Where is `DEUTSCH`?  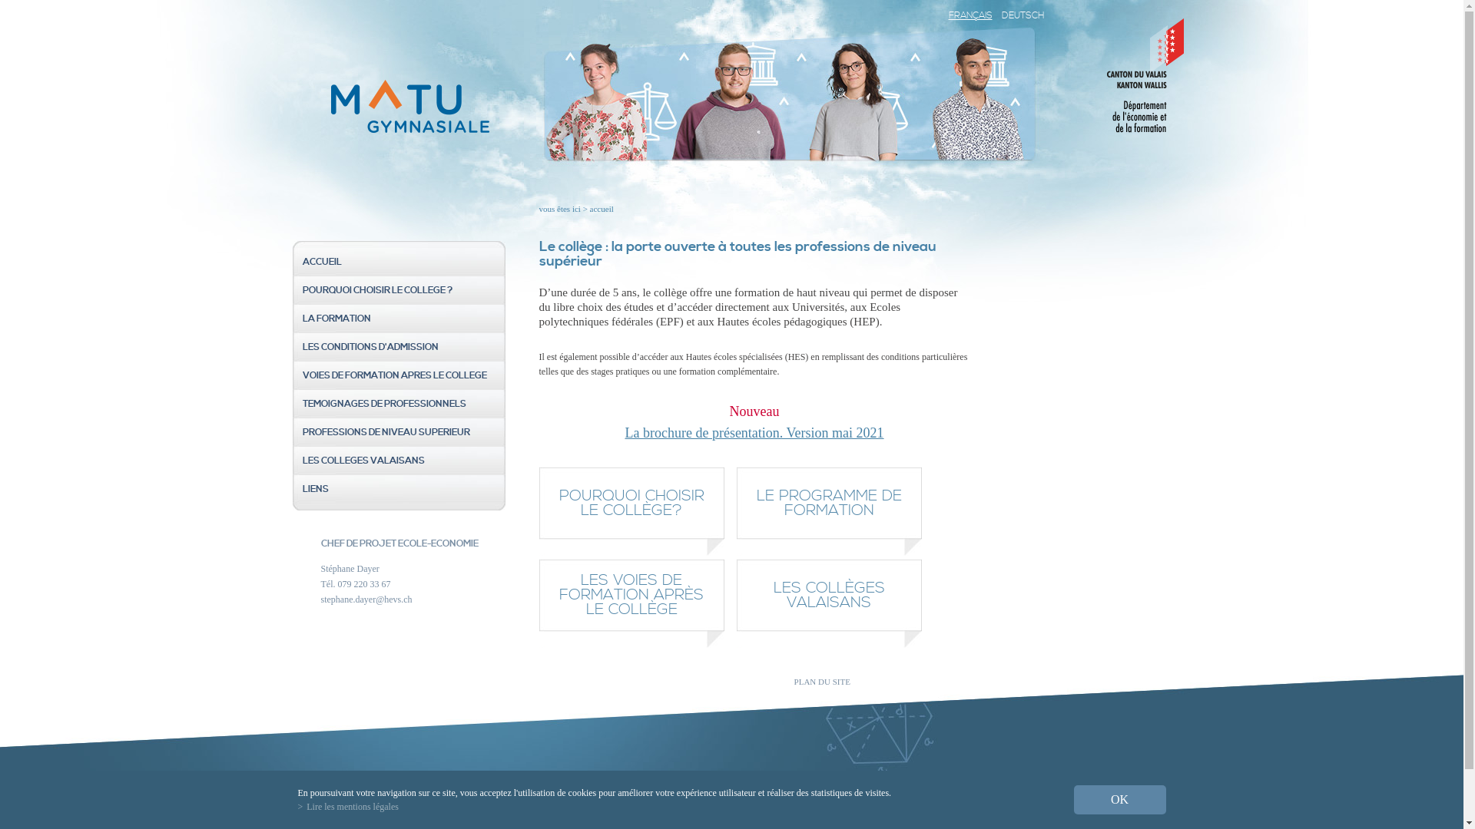 DEUTSCH is located at coordinates (1023, 15).